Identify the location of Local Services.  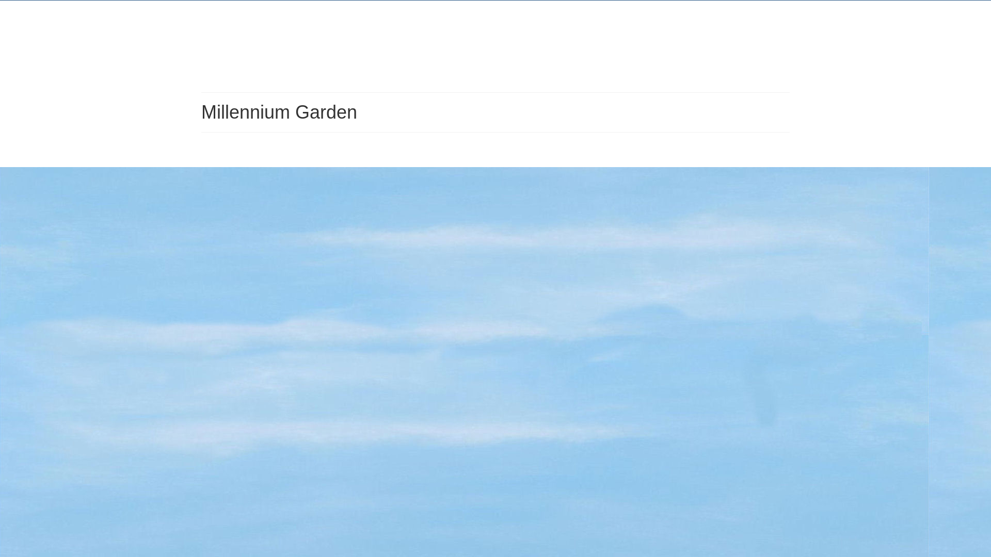
(347, 76).